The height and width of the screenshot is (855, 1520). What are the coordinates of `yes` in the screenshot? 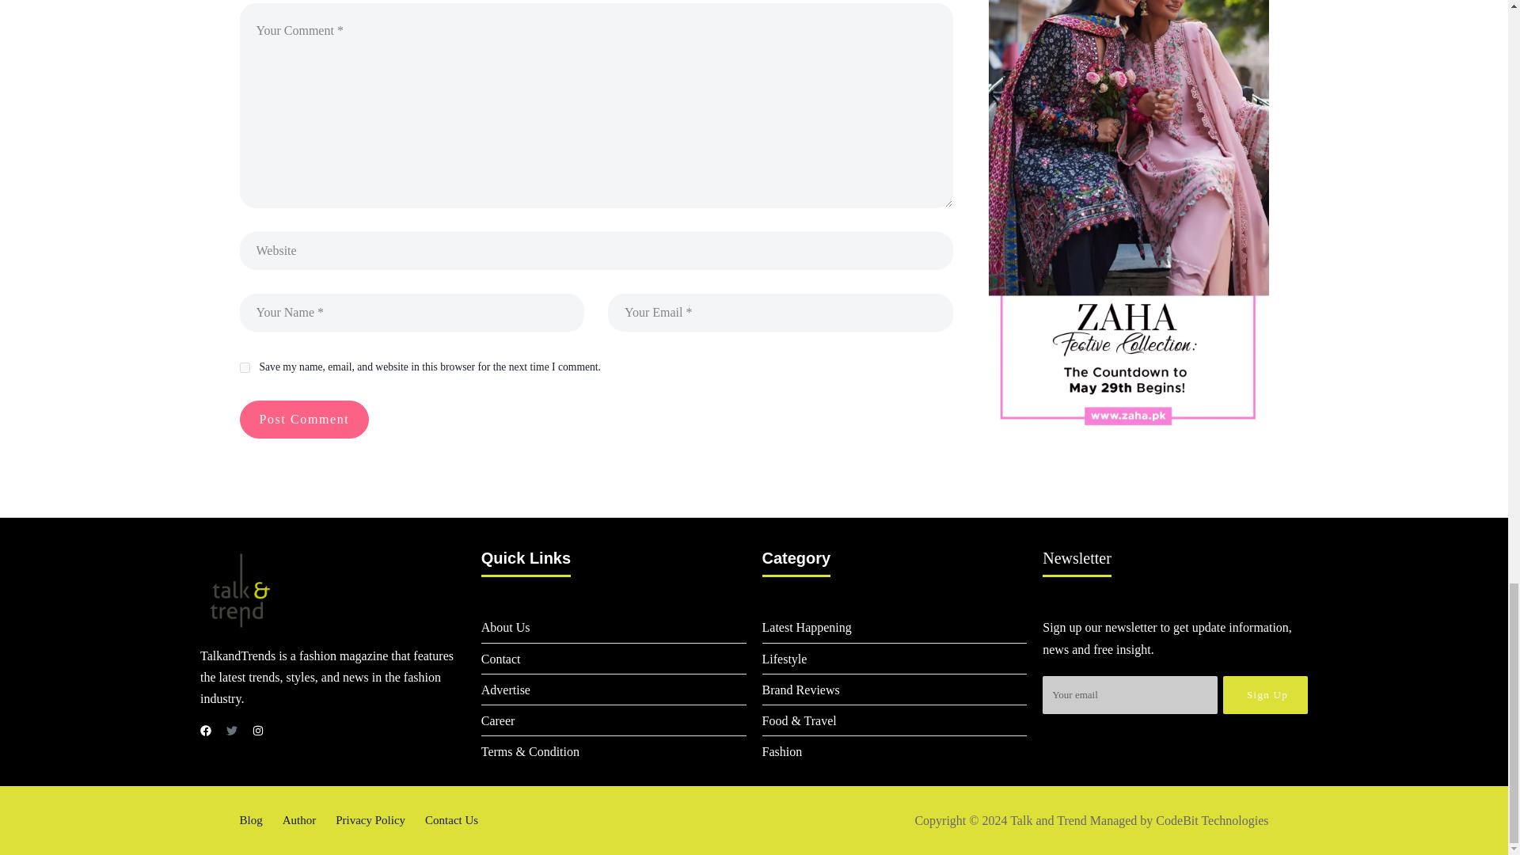 It's located at (244, 367).